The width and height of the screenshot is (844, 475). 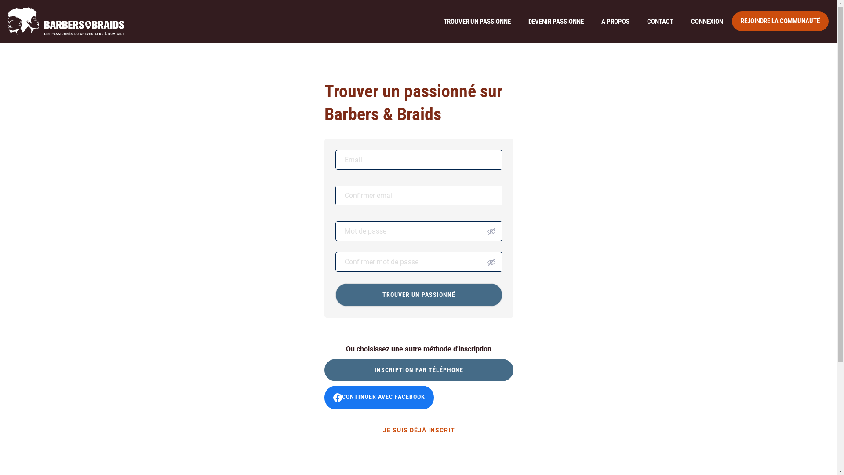 What do you see at coordinates (491, 231) in the screenshot?
I see ` Show password ` at bounding box center [491, 231].